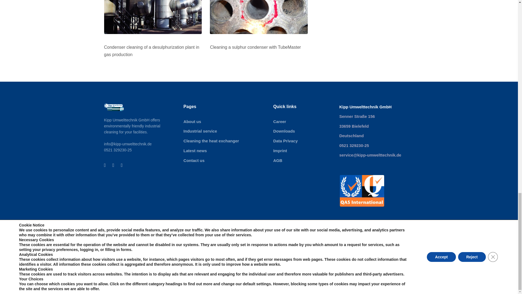  Describe the element at coordinates (285, 122) in the screenshot. I see `Career` at that location.